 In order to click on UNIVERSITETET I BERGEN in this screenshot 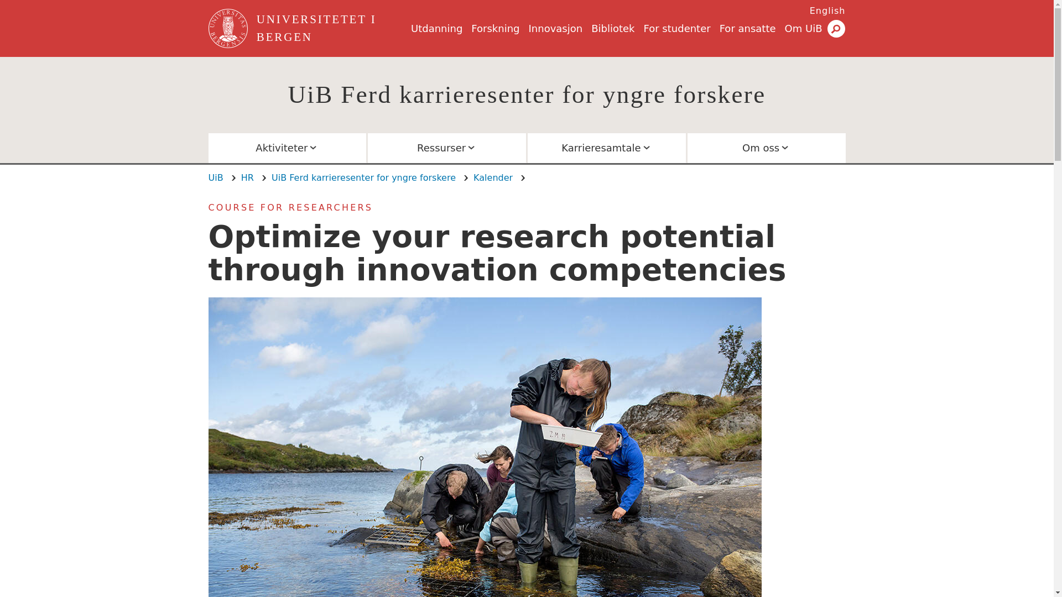, I will do `click(332, 29)`.